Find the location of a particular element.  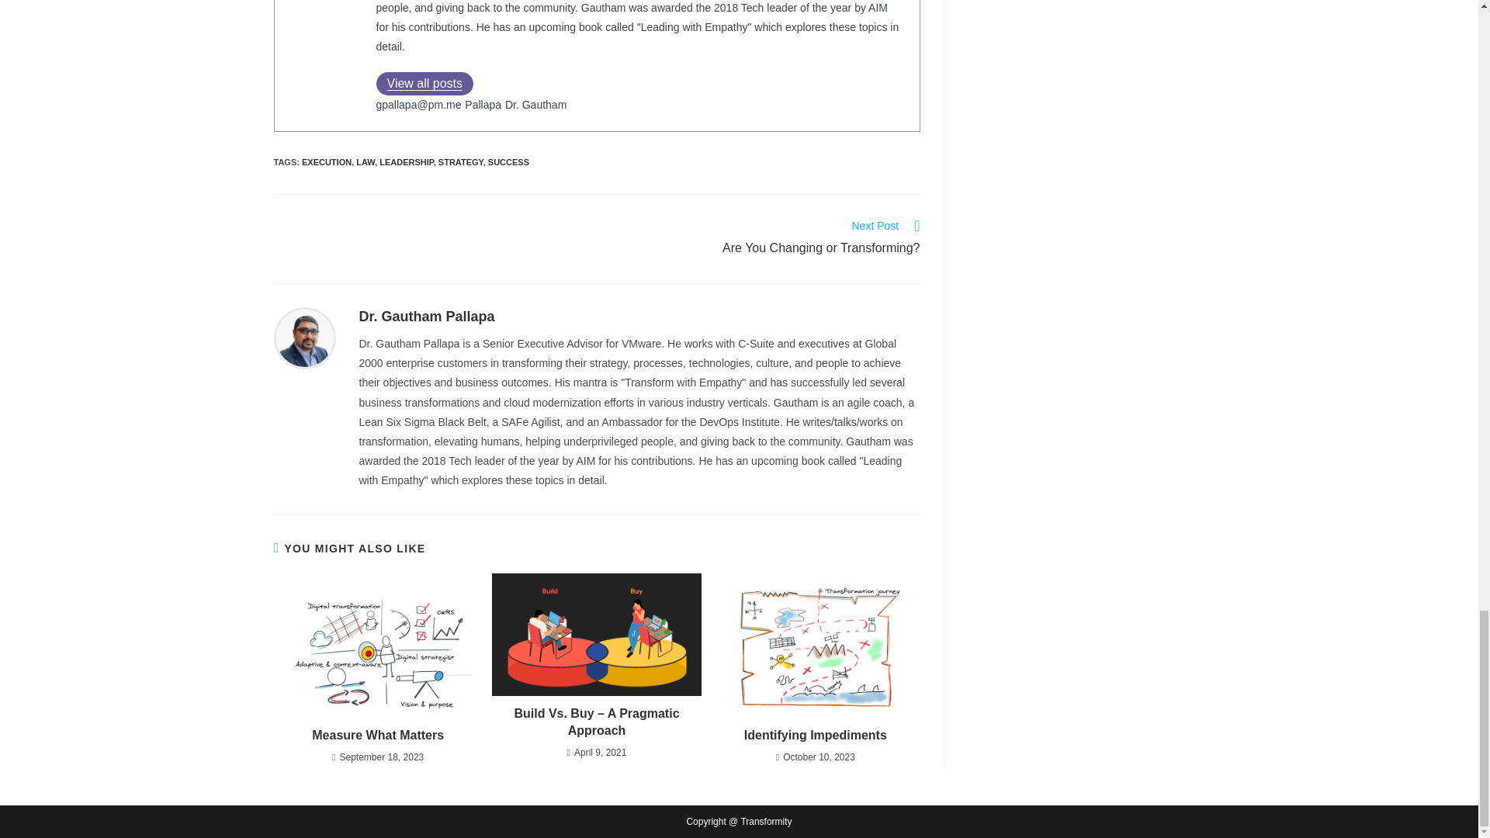

STRATEGY is located at coordinates (377, 736).